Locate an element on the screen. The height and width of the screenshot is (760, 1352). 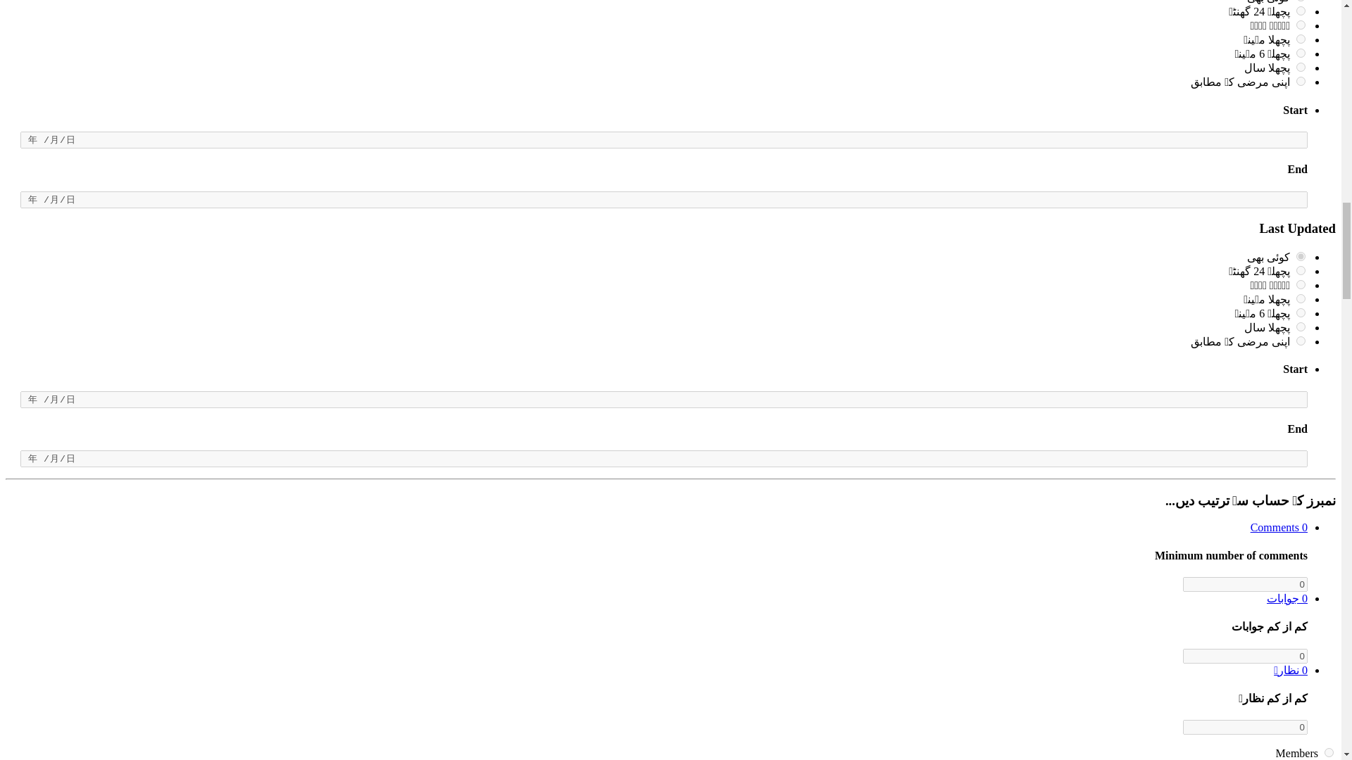
year is located at coordinates (1301, 66).